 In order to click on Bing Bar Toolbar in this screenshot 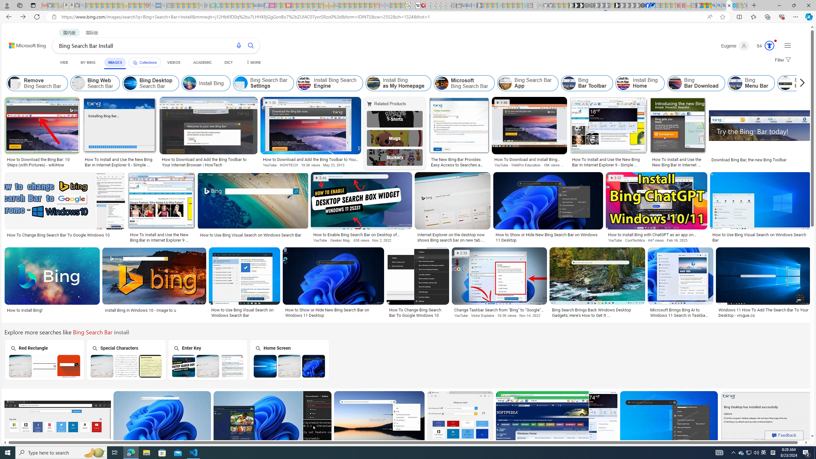, I will do `click(569, 83)`.